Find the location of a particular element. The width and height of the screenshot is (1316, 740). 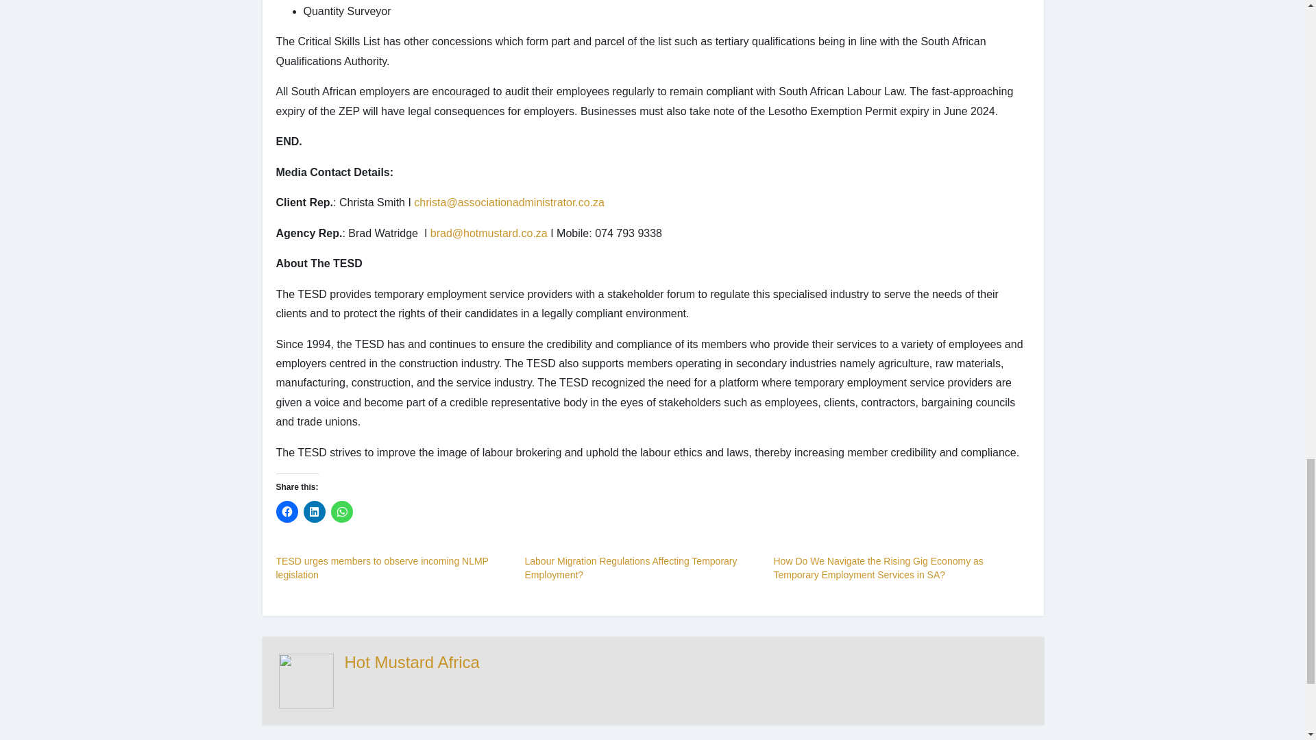

Click to share on LinkedIn is located at coordinates (314, 511).